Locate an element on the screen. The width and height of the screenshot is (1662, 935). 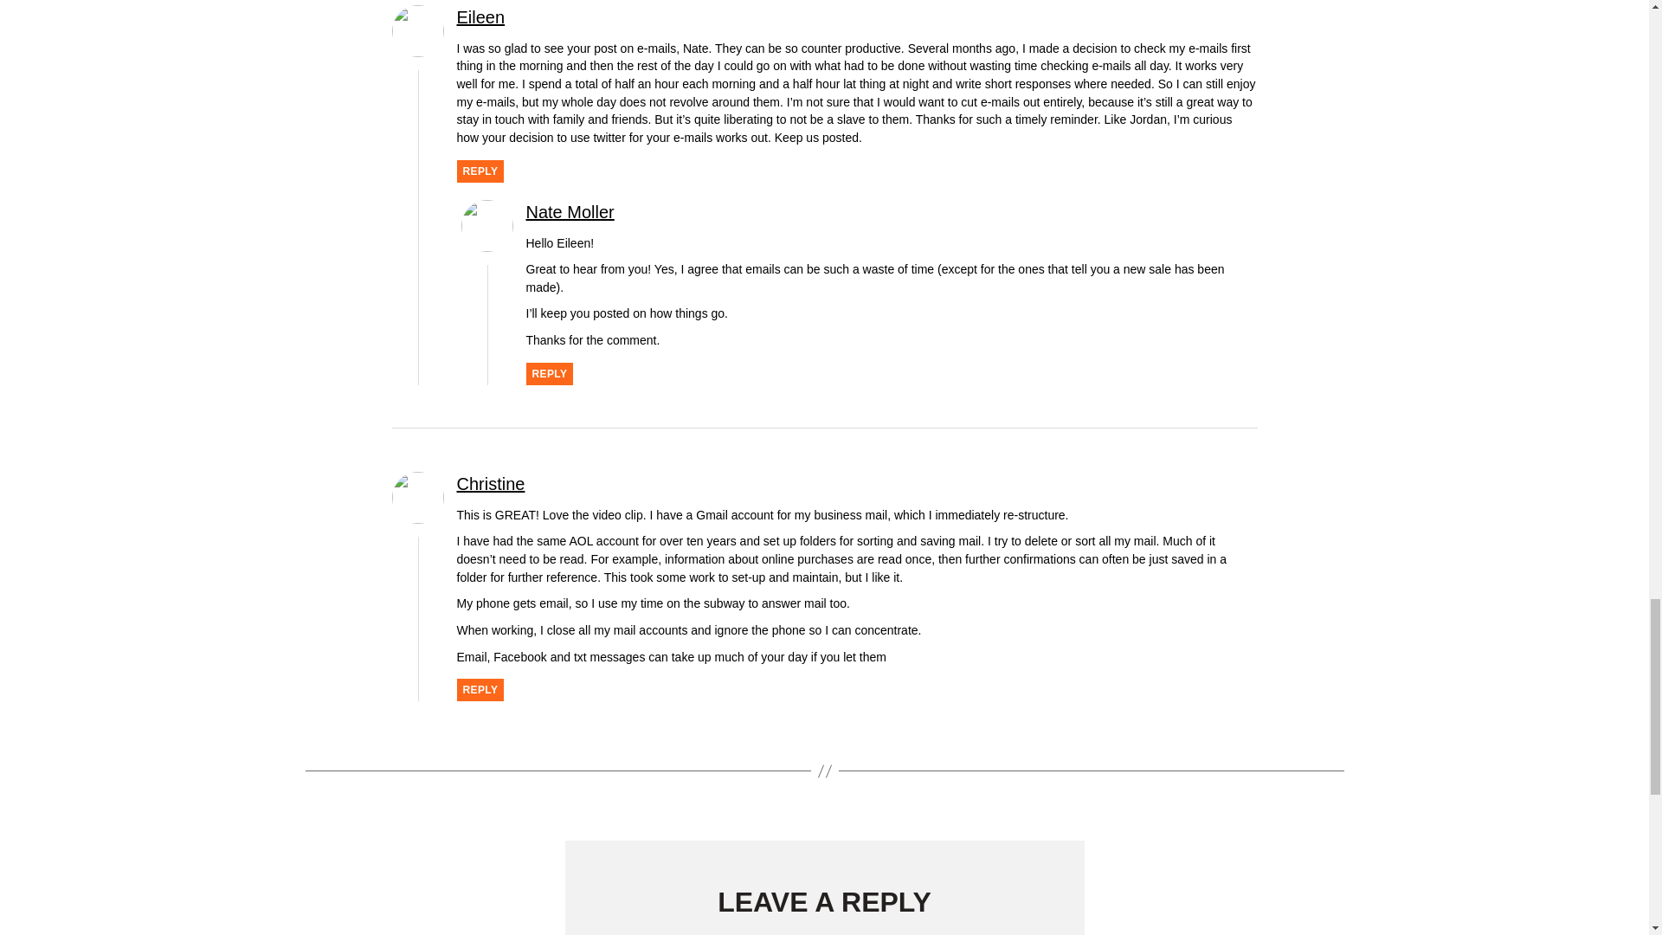
REPLY is located at coordinates (570, 211).